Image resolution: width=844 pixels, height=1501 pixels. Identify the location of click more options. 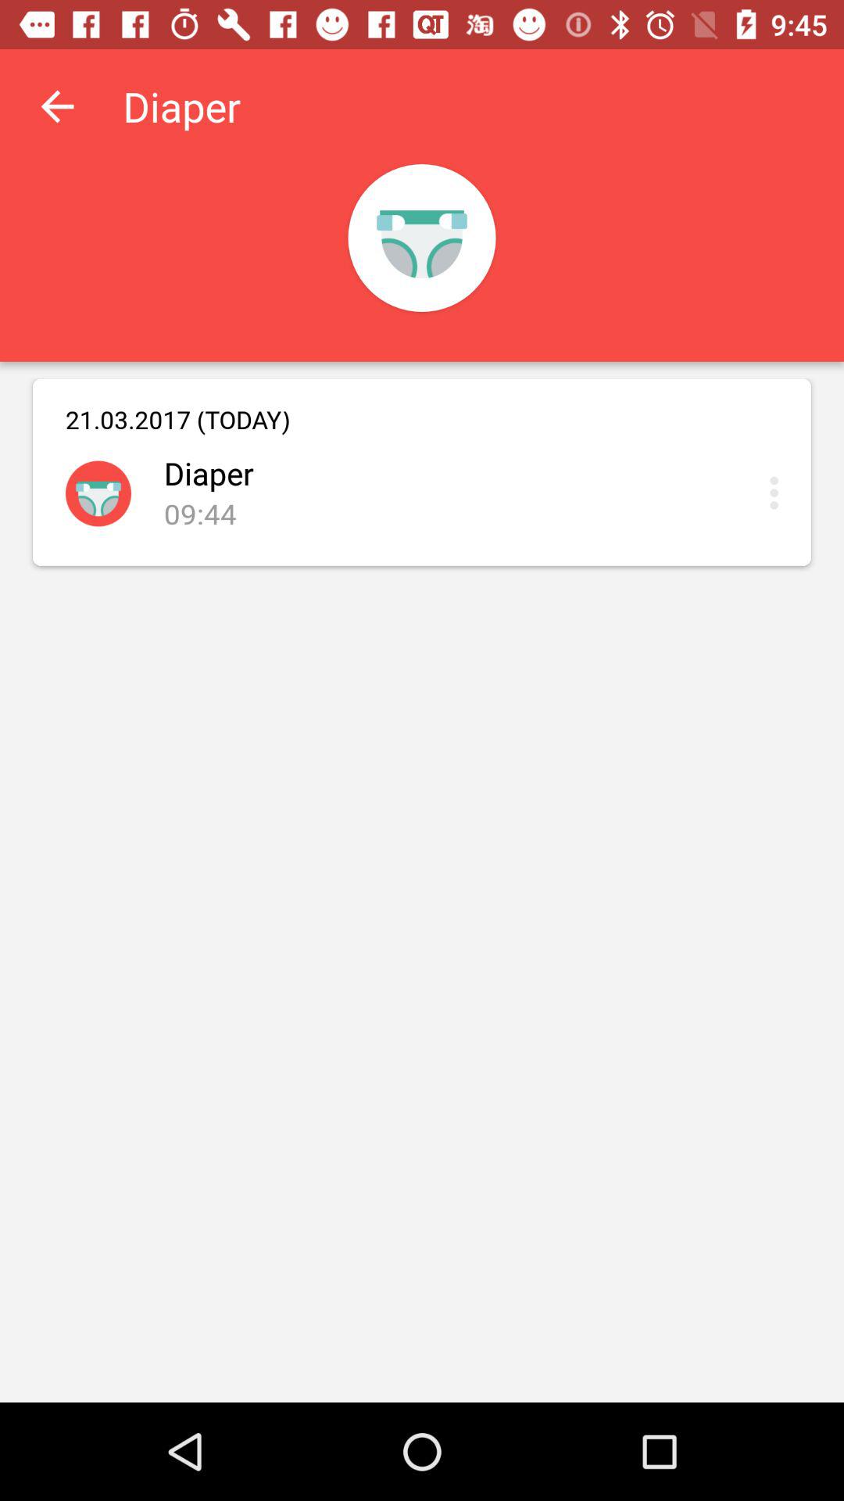
(778, 493).